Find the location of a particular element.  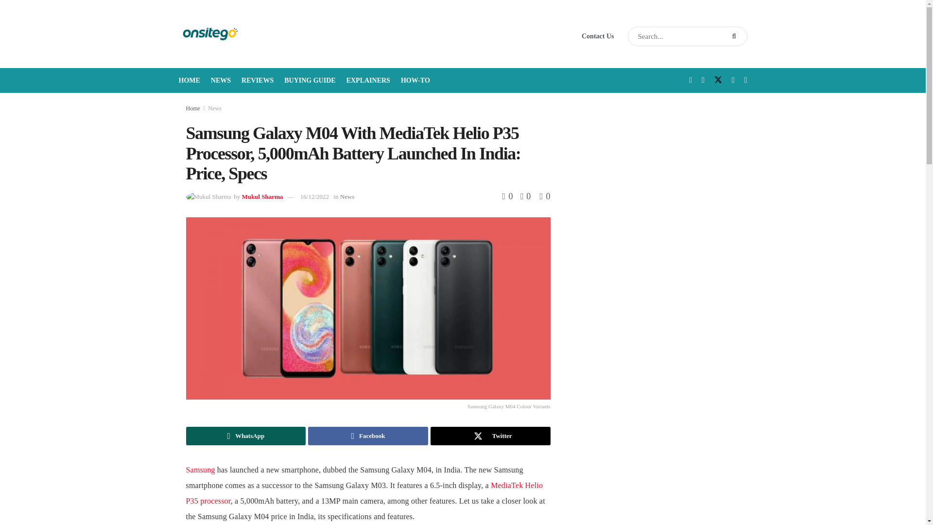

News is located at coordinates (347, 196).